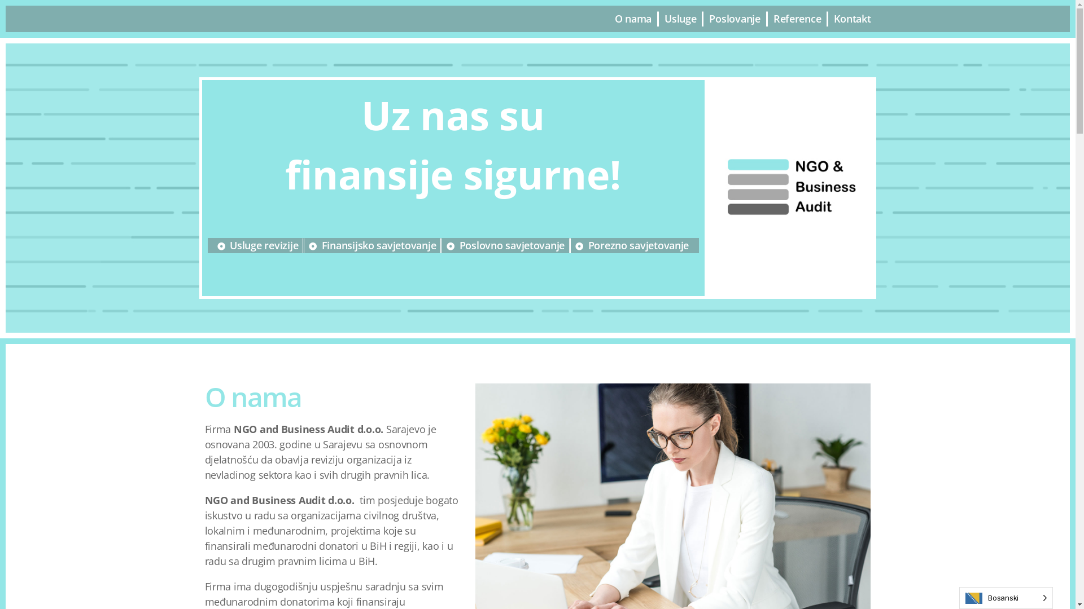  Describe the element at coordinates (853, 19) in the screenshot. I see `Kontakt` at that location.